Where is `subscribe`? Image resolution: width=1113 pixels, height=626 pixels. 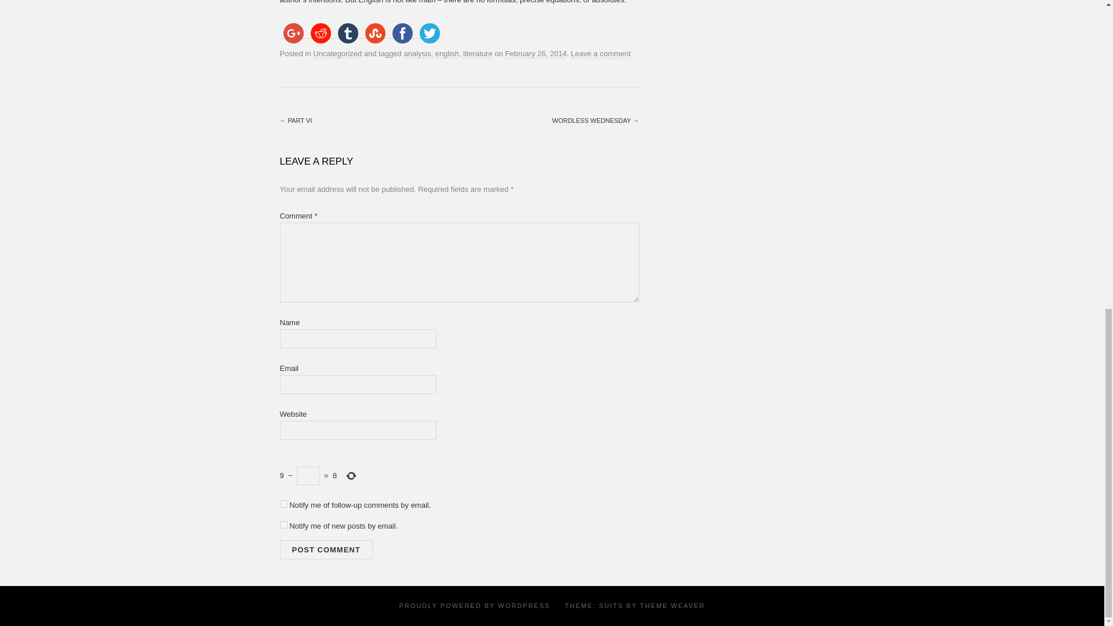
subscribe is located at coordinates (283, 524).